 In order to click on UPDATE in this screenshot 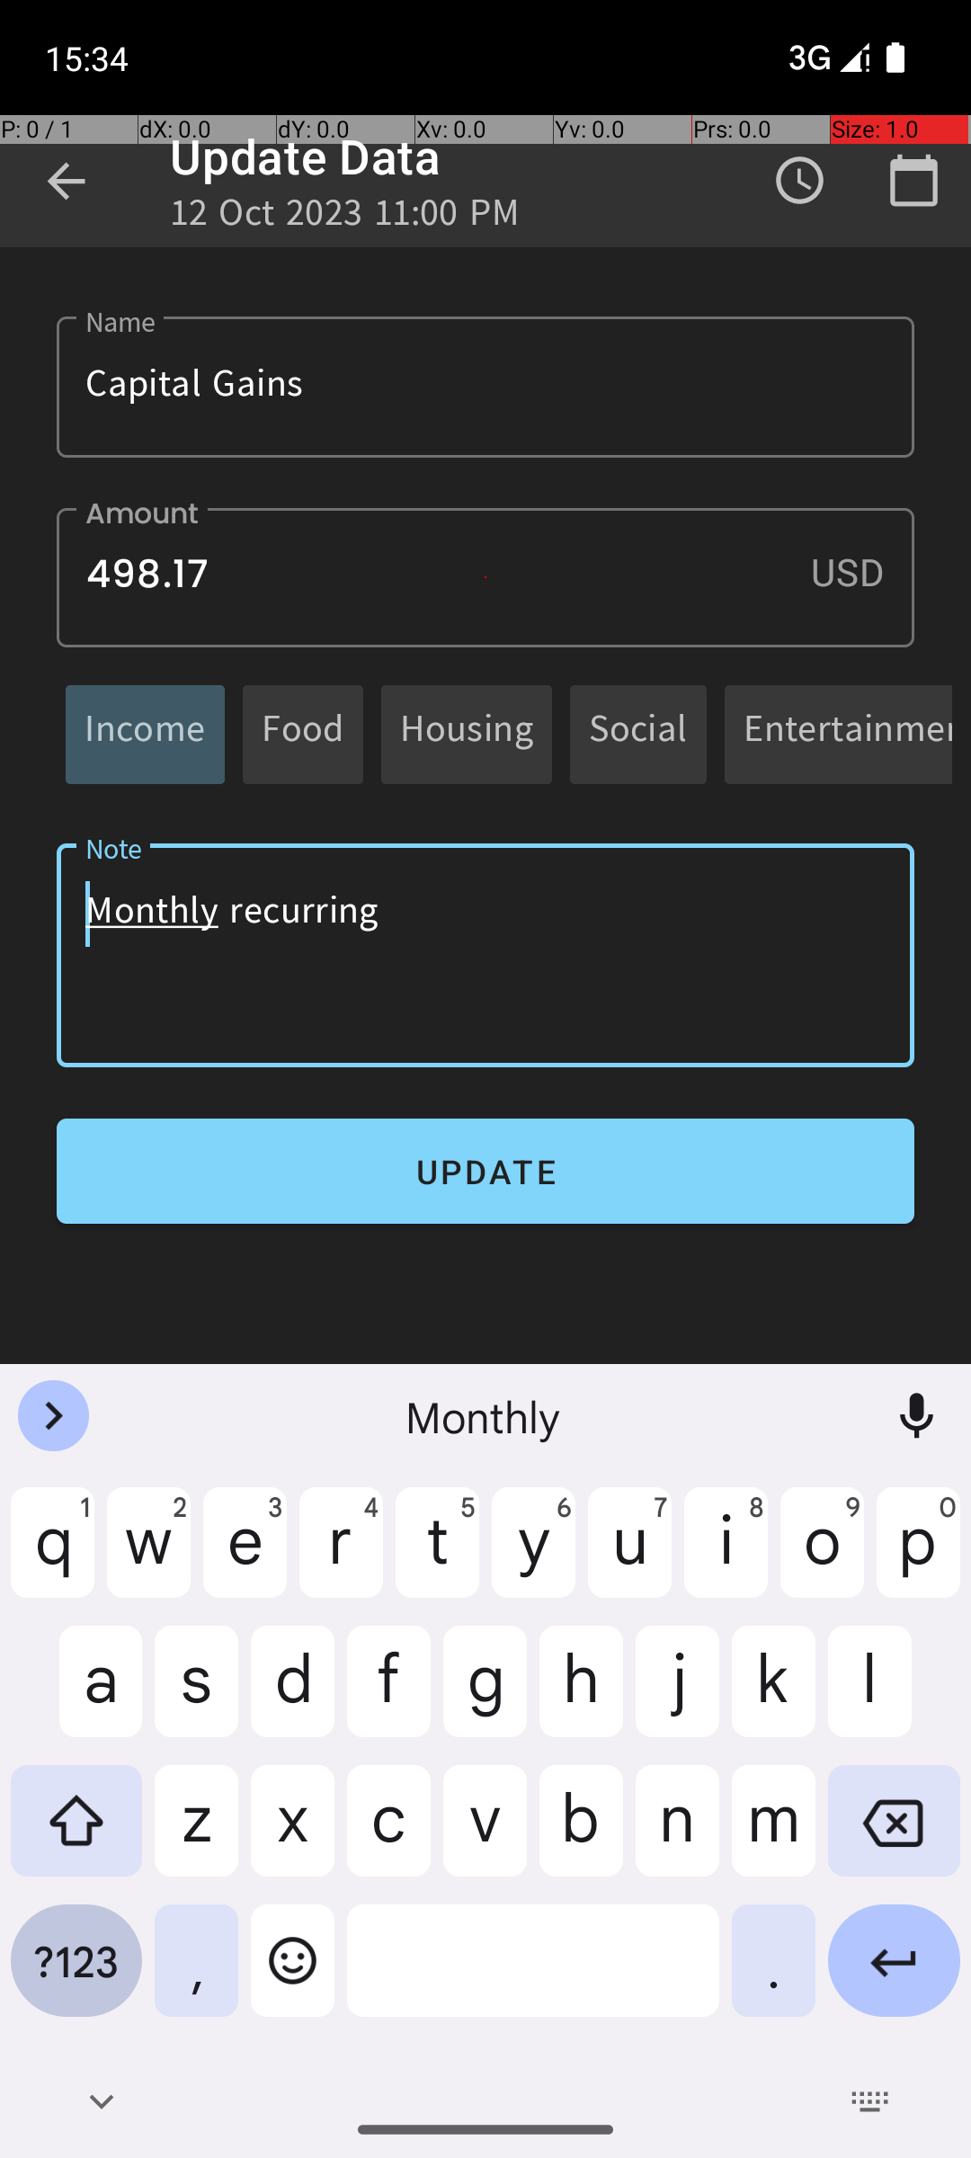, I will do `click(485, 1171)`.